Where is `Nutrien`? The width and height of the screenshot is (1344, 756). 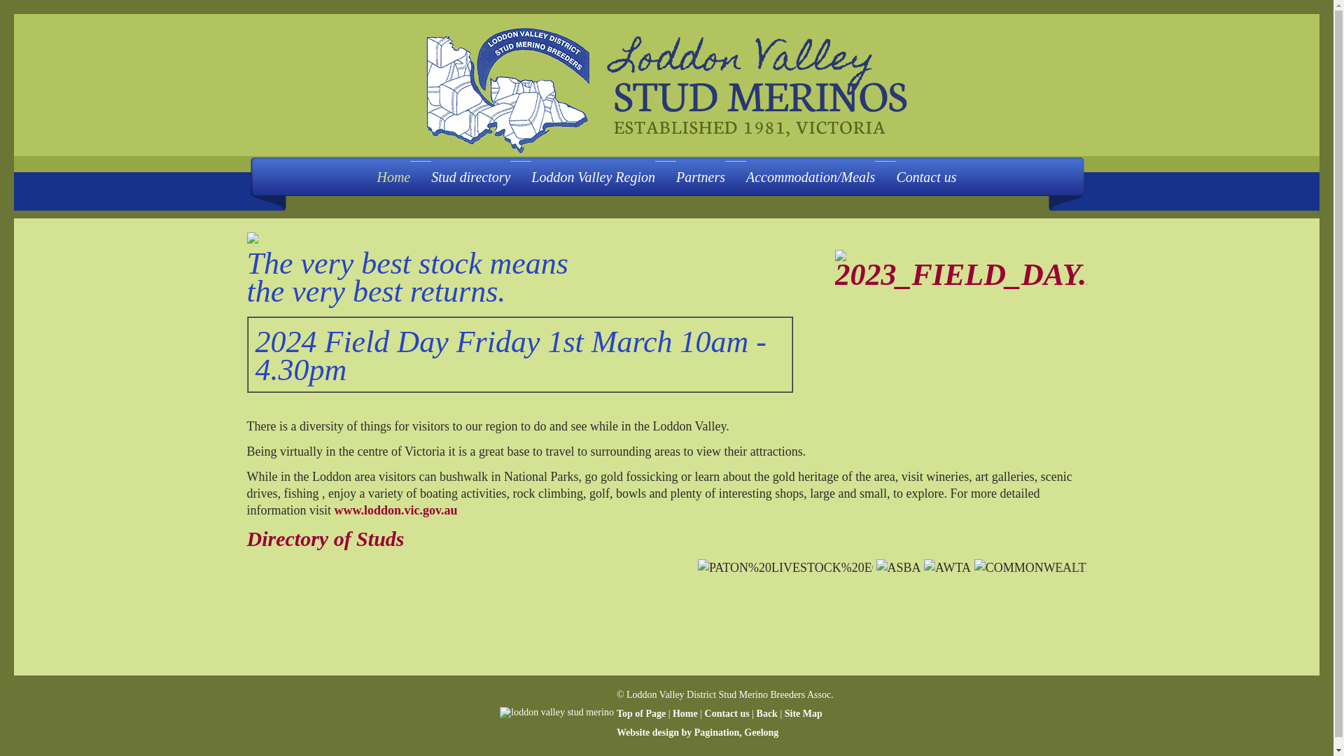 Nutrien is located at coordinates (1277, 568).